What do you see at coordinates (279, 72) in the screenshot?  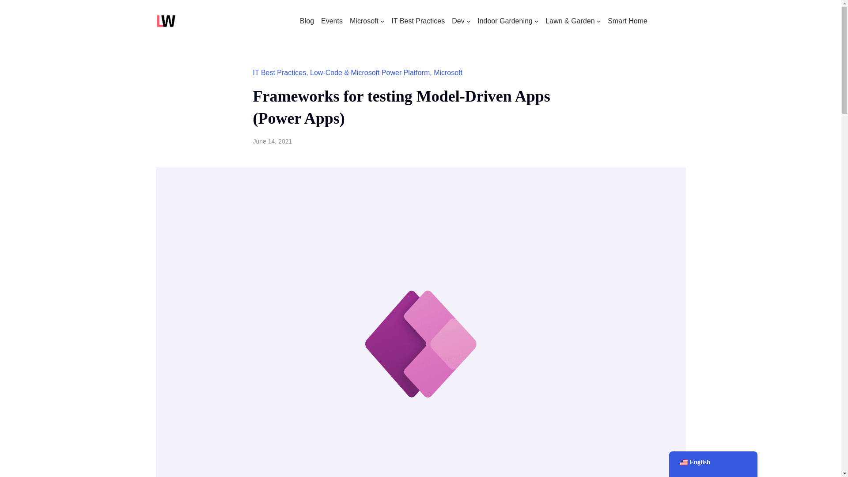 I see `IT Best Practices` at bounding box center [279, 72].